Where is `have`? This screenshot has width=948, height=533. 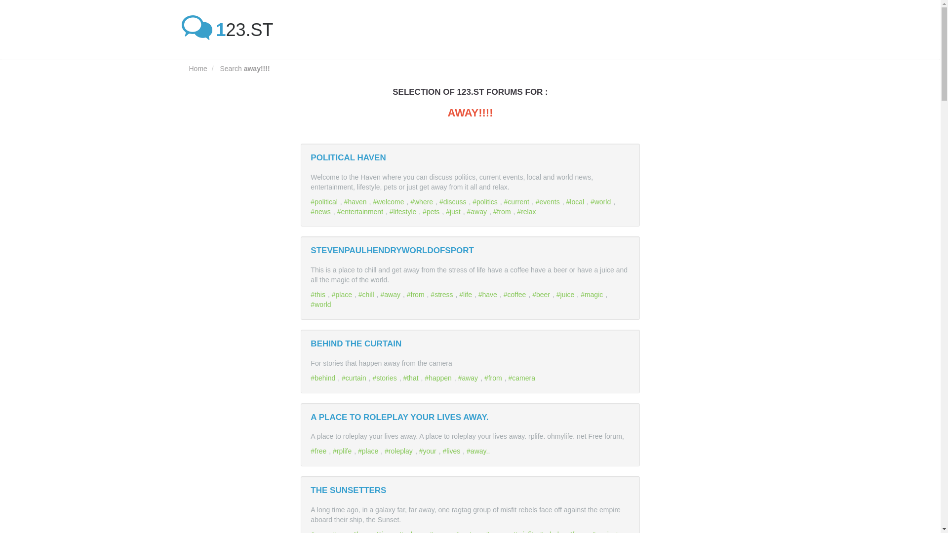 have is located at coordinates (489, 294).